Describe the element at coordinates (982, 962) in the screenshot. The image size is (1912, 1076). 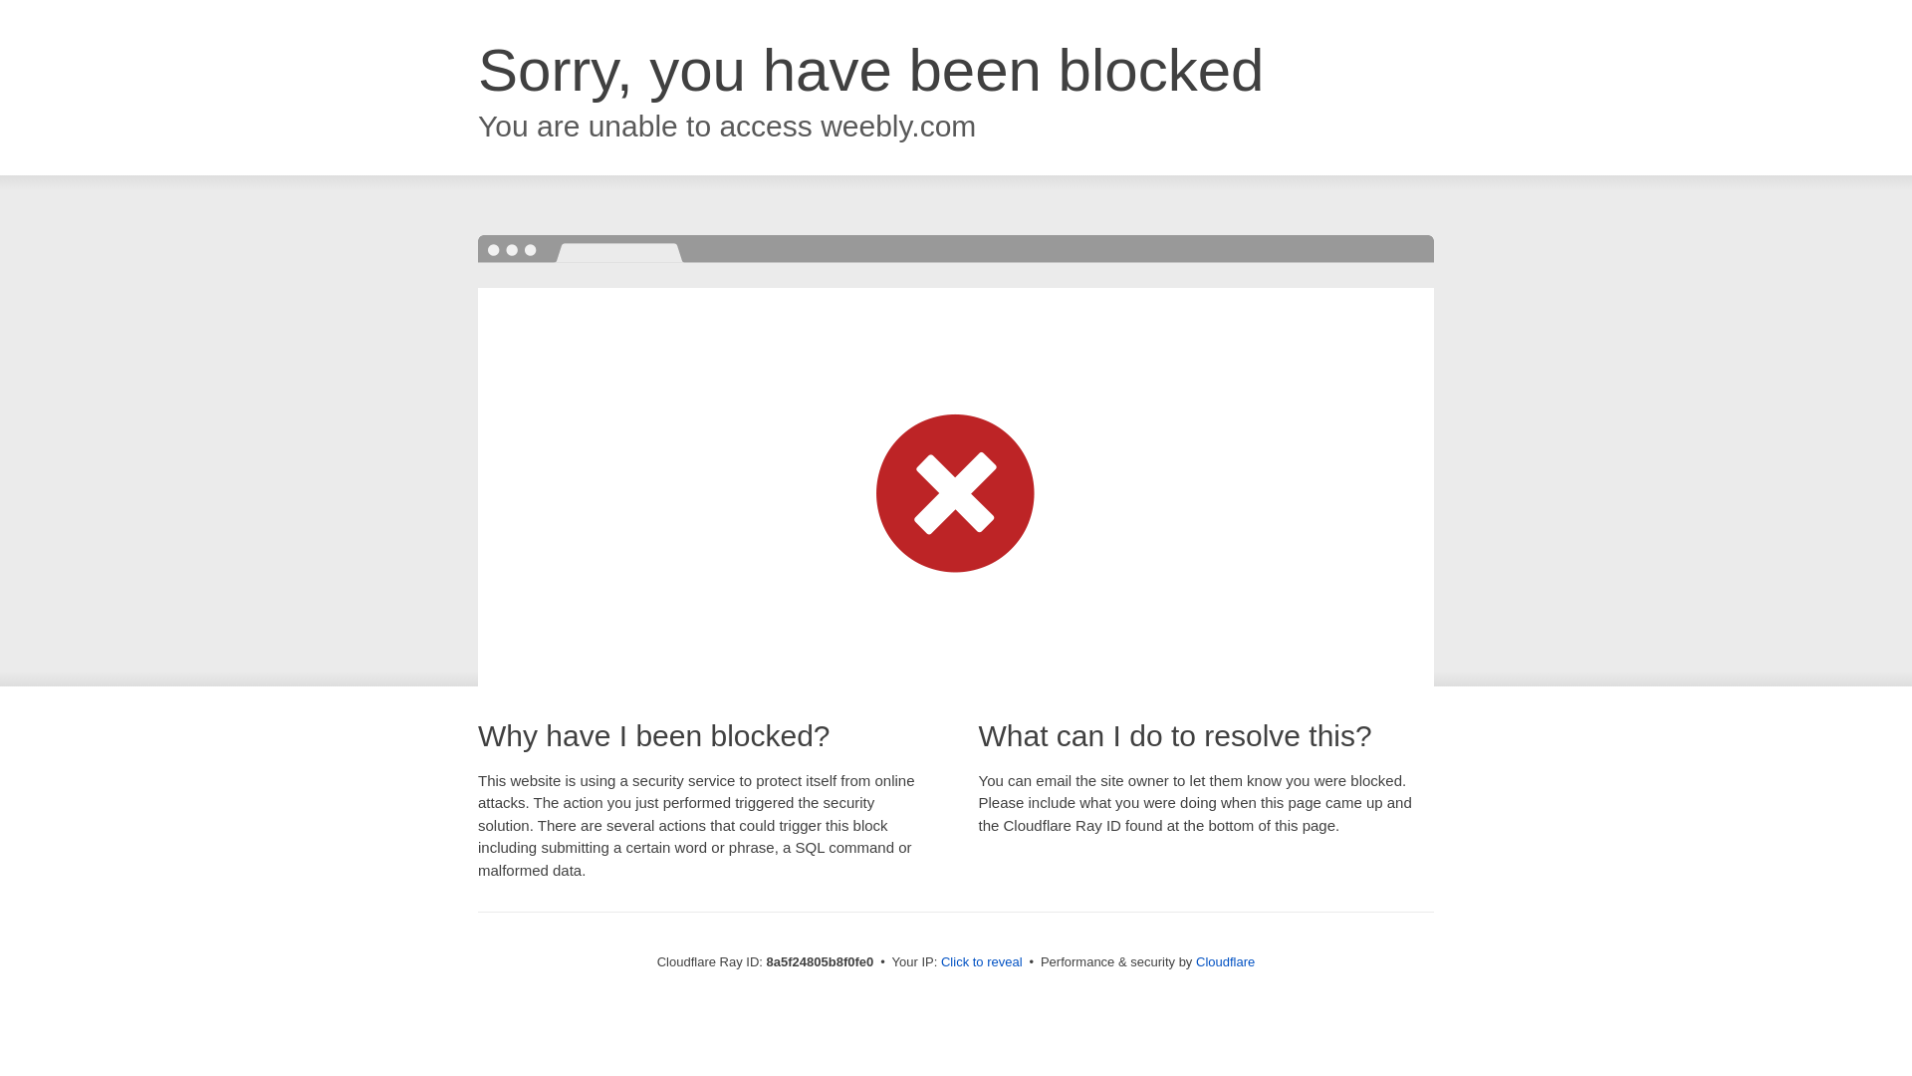
I see `Click to reveal` at that location.